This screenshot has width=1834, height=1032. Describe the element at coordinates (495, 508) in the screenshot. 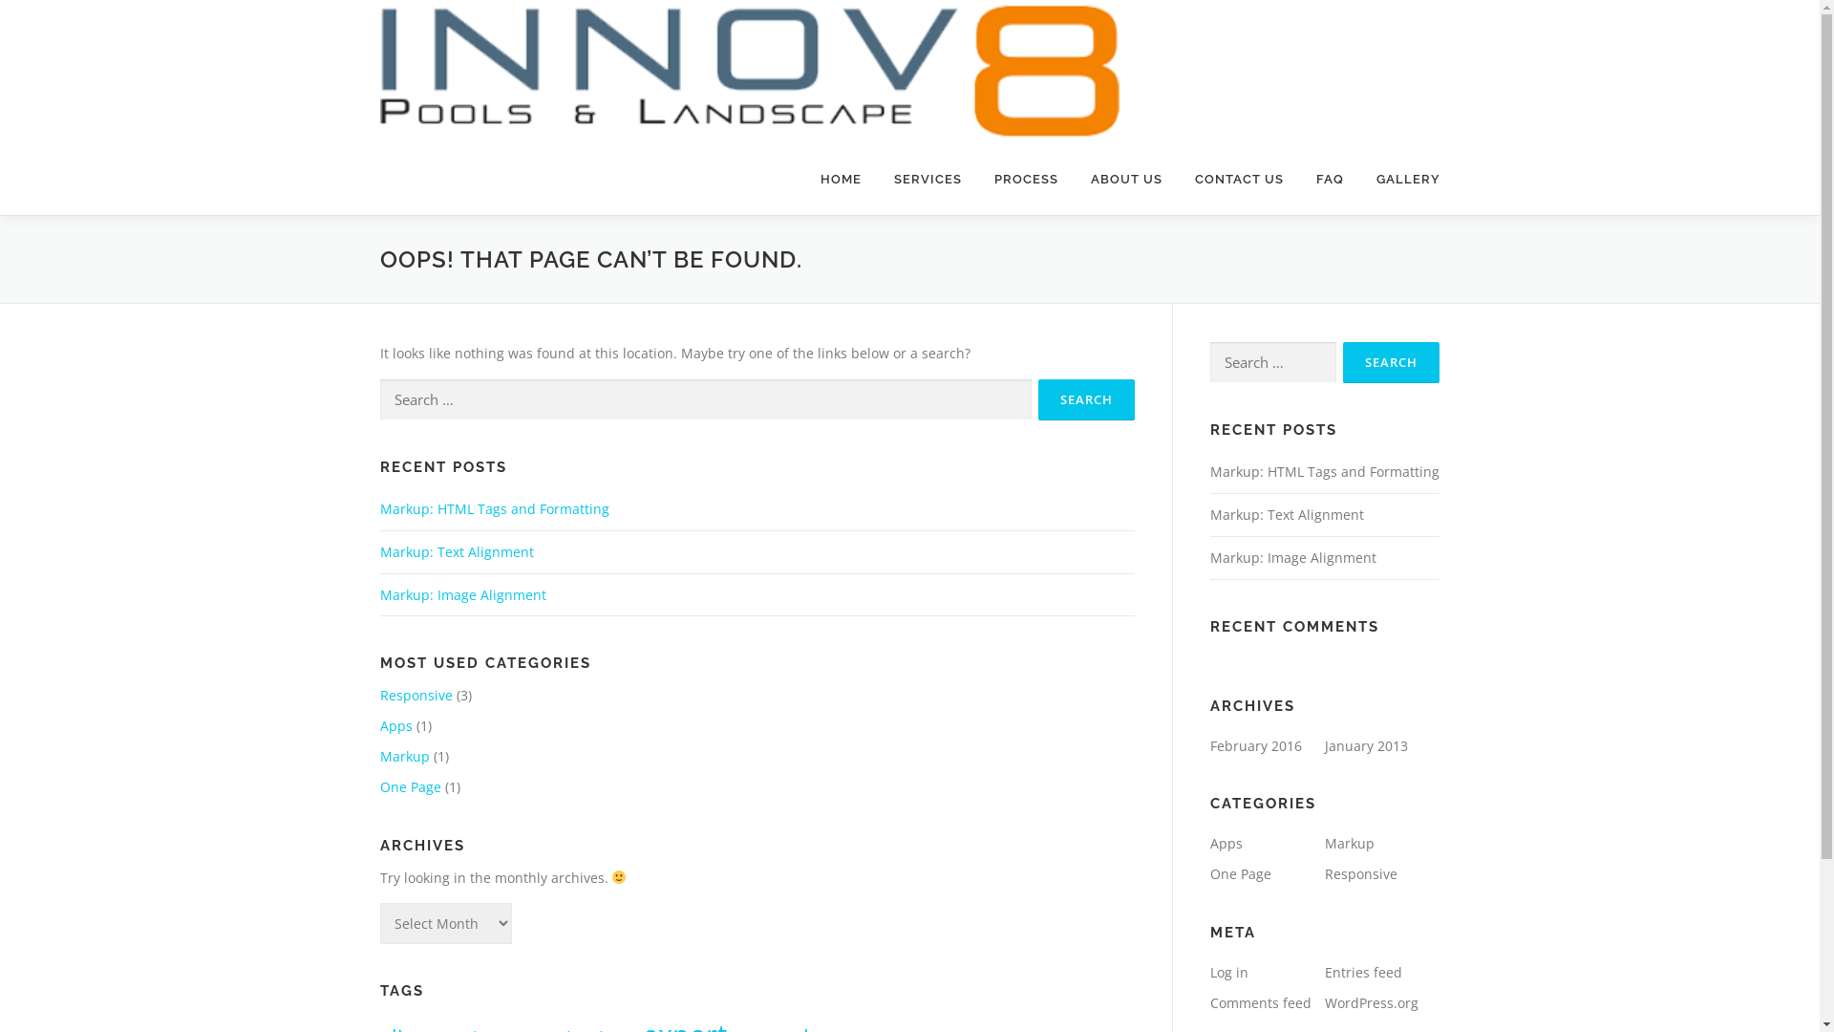

I see `Markup: HTML Tags and Formatting` at that location.